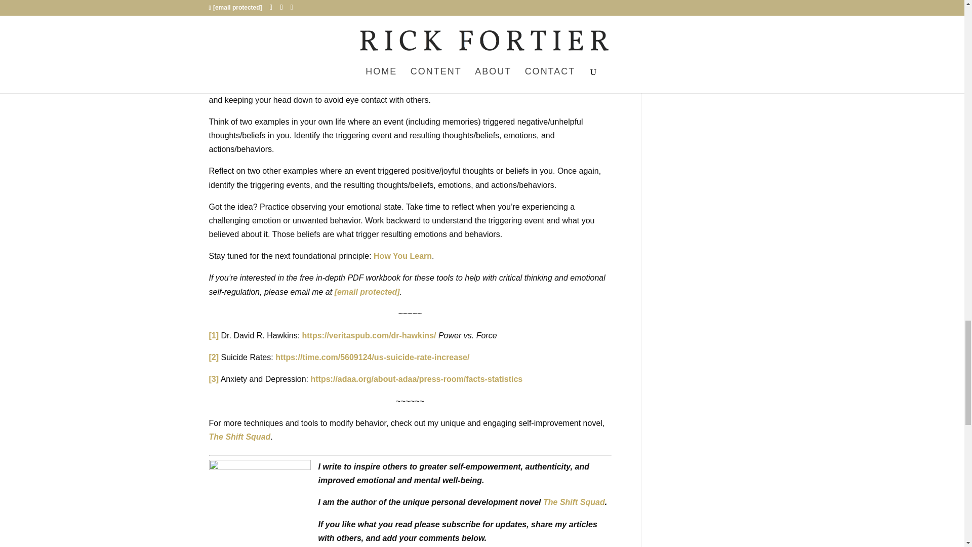 The width and height of the screenshot is (972, 547). What do you see at coordinates (239, 437) in the screenshot?
I see `The Shift Squad` at bounding box center [239, 437].